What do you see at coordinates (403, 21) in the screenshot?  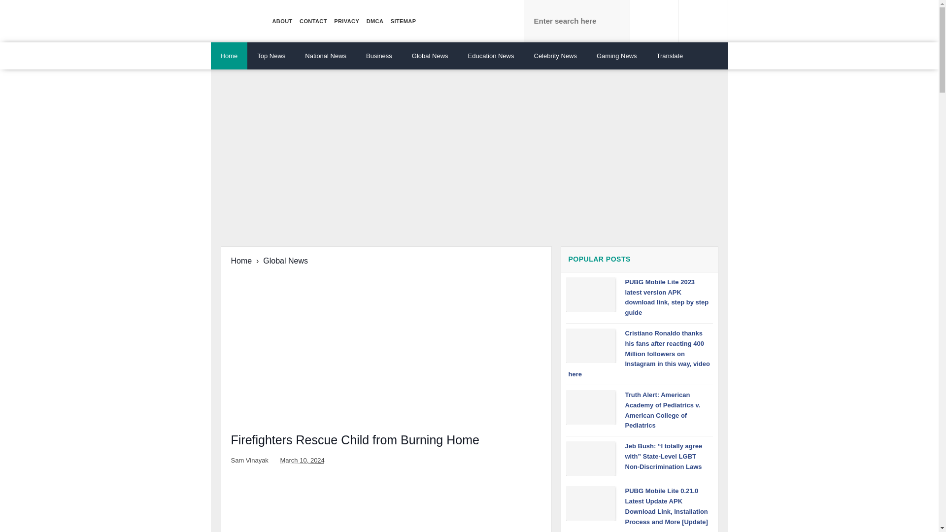 I see `Menu3` at bounding box center [403, 21].